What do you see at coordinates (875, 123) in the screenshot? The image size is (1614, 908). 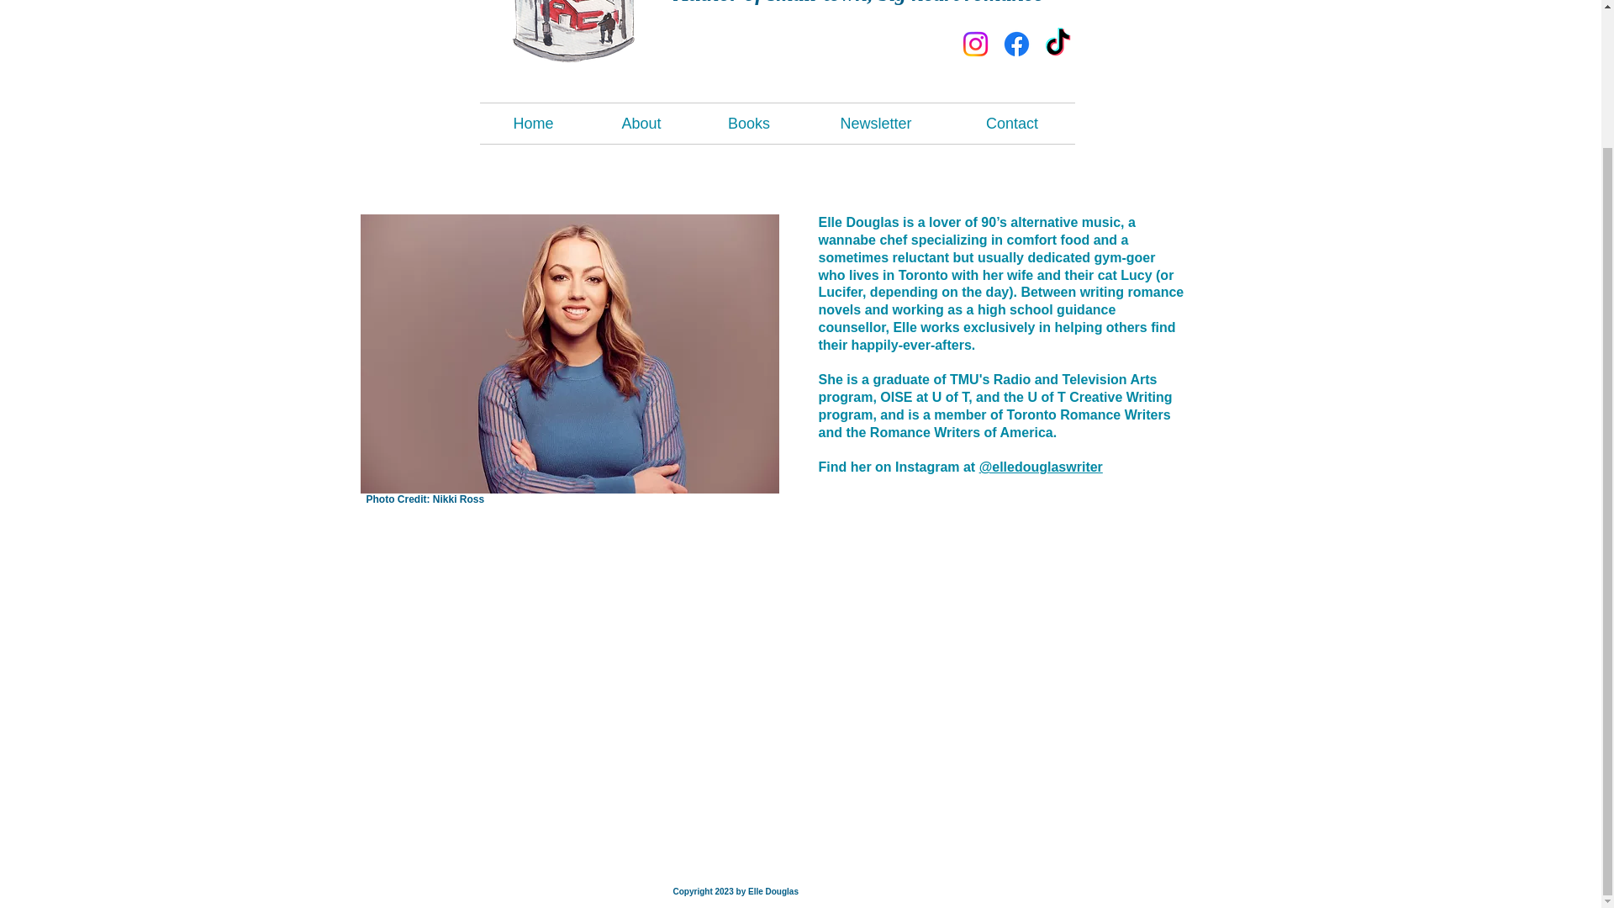 I see `Newsletter` at bounding box center [875, 123].